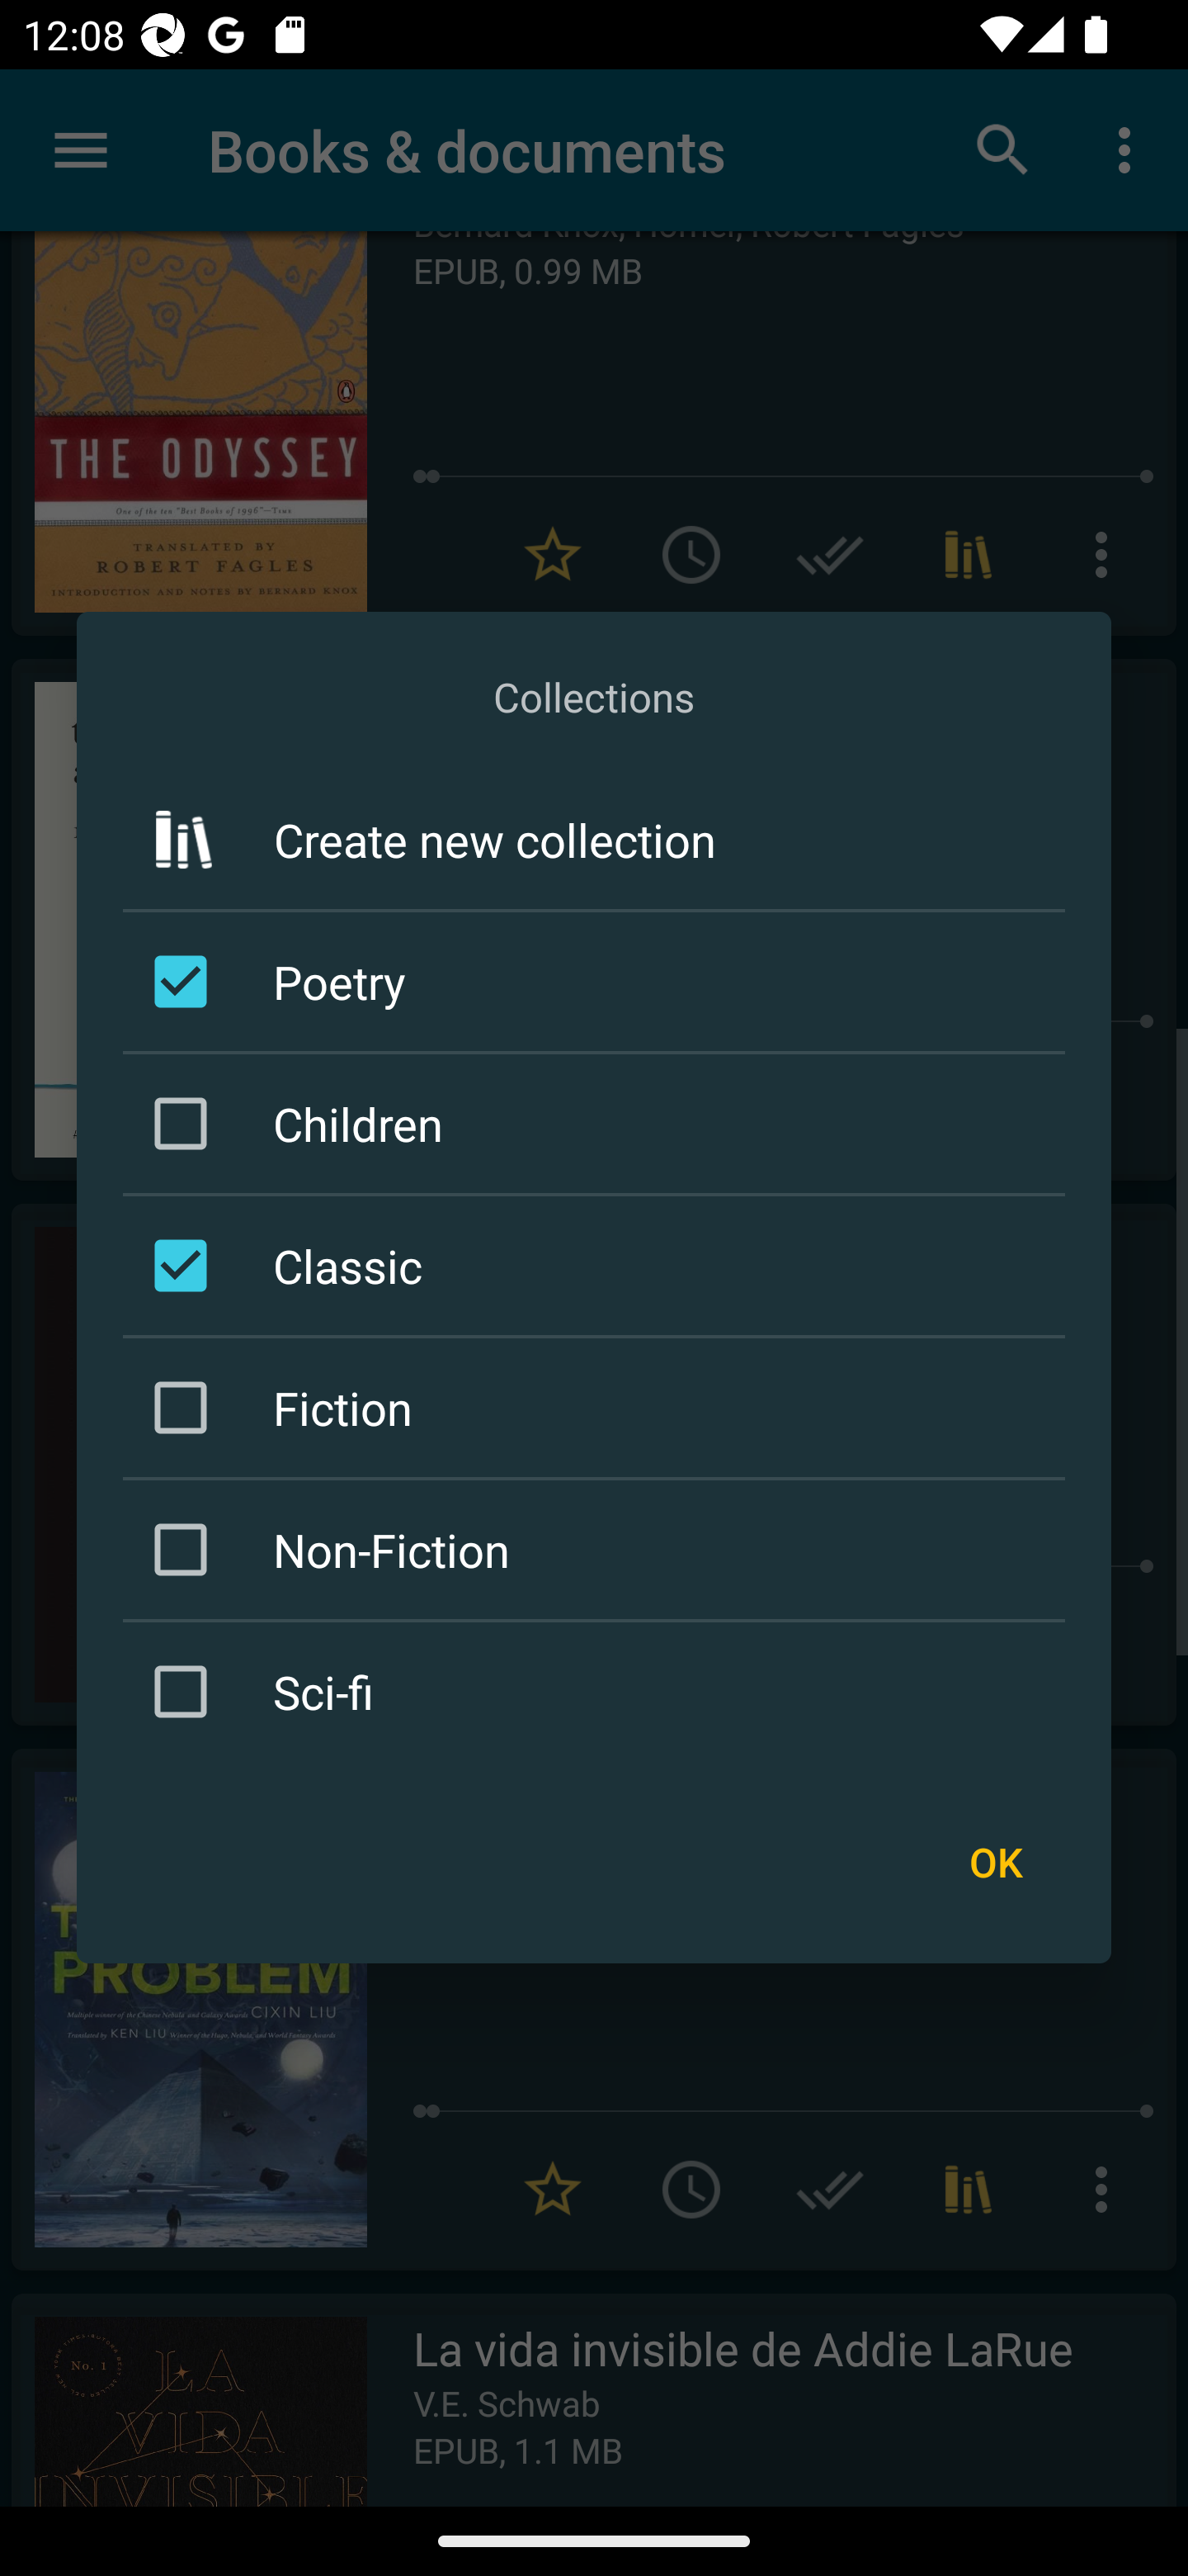  What do you see at coordinates (599, 981) in the screenshot?
I see `Poetry` at bounding box center [599, 981].